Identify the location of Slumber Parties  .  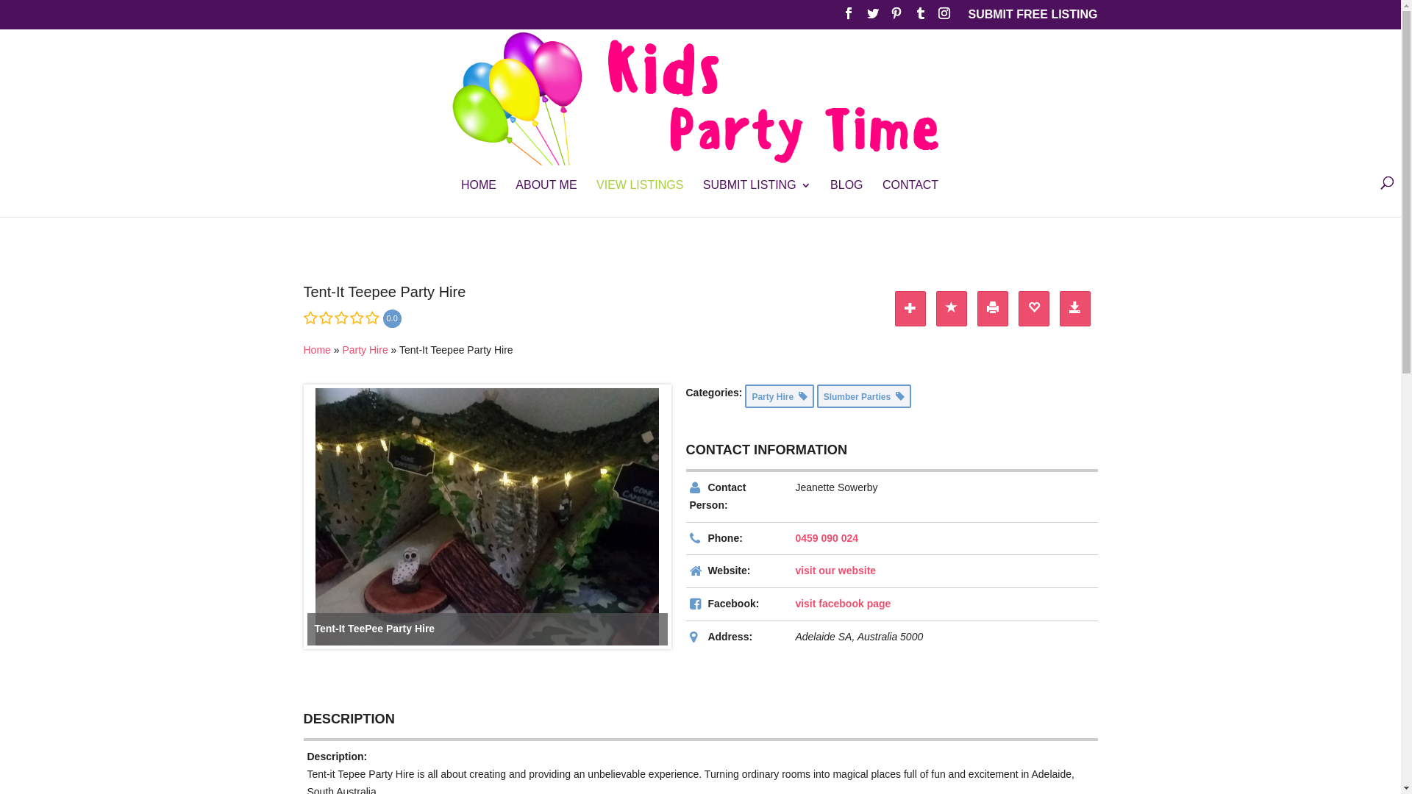
(864, 396).